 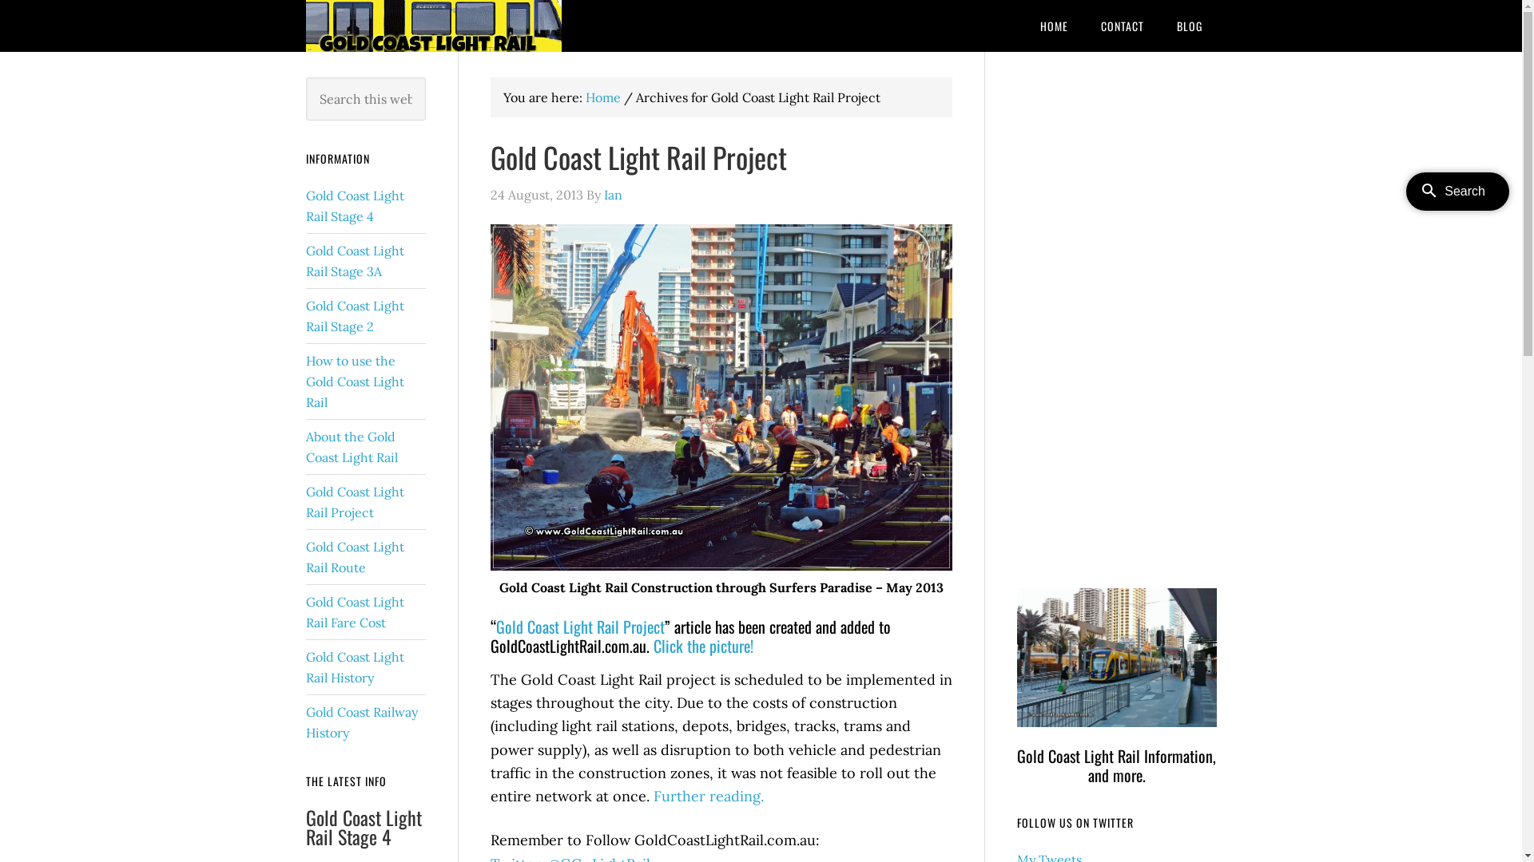 What do you see at coordinates (709, 797) in the screenshot?
I see `Further reading.` at bounding box center [709, 797].